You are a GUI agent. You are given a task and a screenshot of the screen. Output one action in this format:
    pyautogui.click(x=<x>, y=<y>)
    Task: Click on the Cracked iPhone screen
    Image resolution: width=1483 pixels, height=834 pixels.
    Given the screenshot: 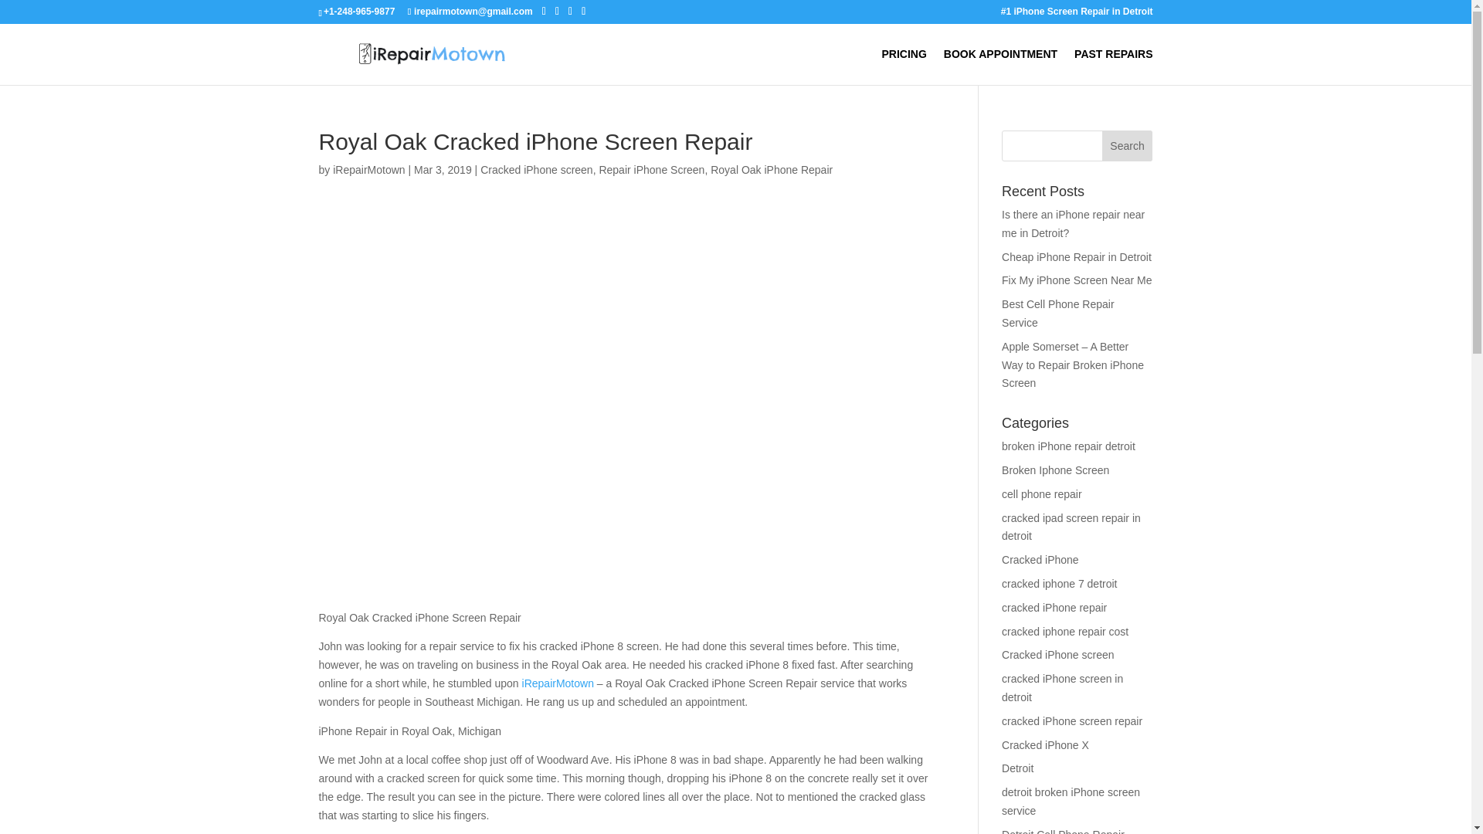 What is the action you would take?
    pyautogui.click(x=1058, y=655)
    